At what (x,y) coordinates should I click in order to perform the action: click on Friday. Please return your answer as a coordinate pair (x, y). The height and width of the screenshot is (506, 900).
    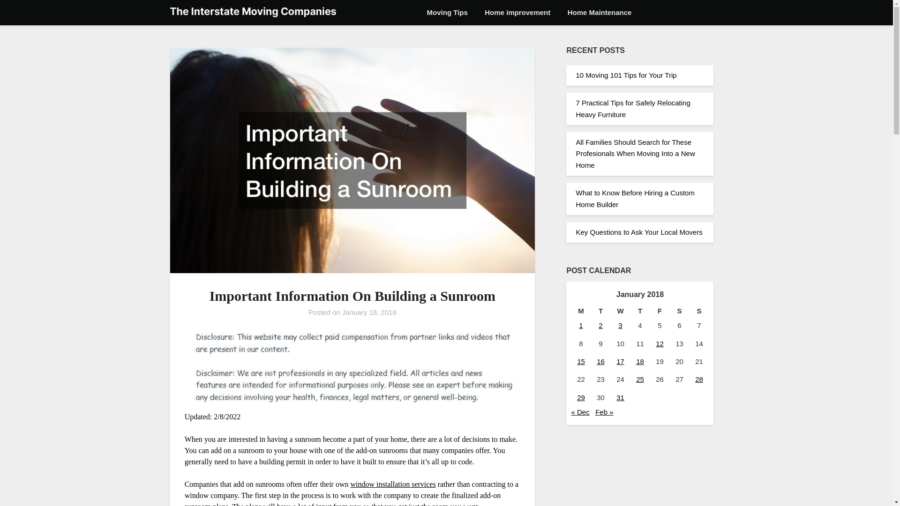
    Looking at the image, I should click on (660, 311).